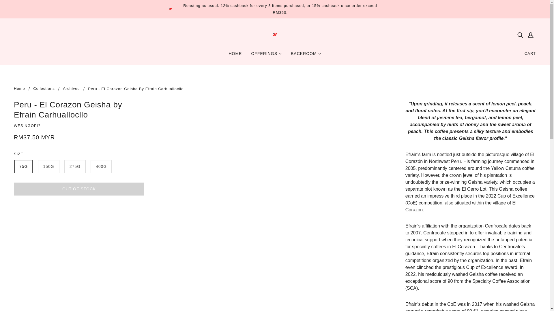  I want to click on Wes Ngopi?, so click(275, 35).